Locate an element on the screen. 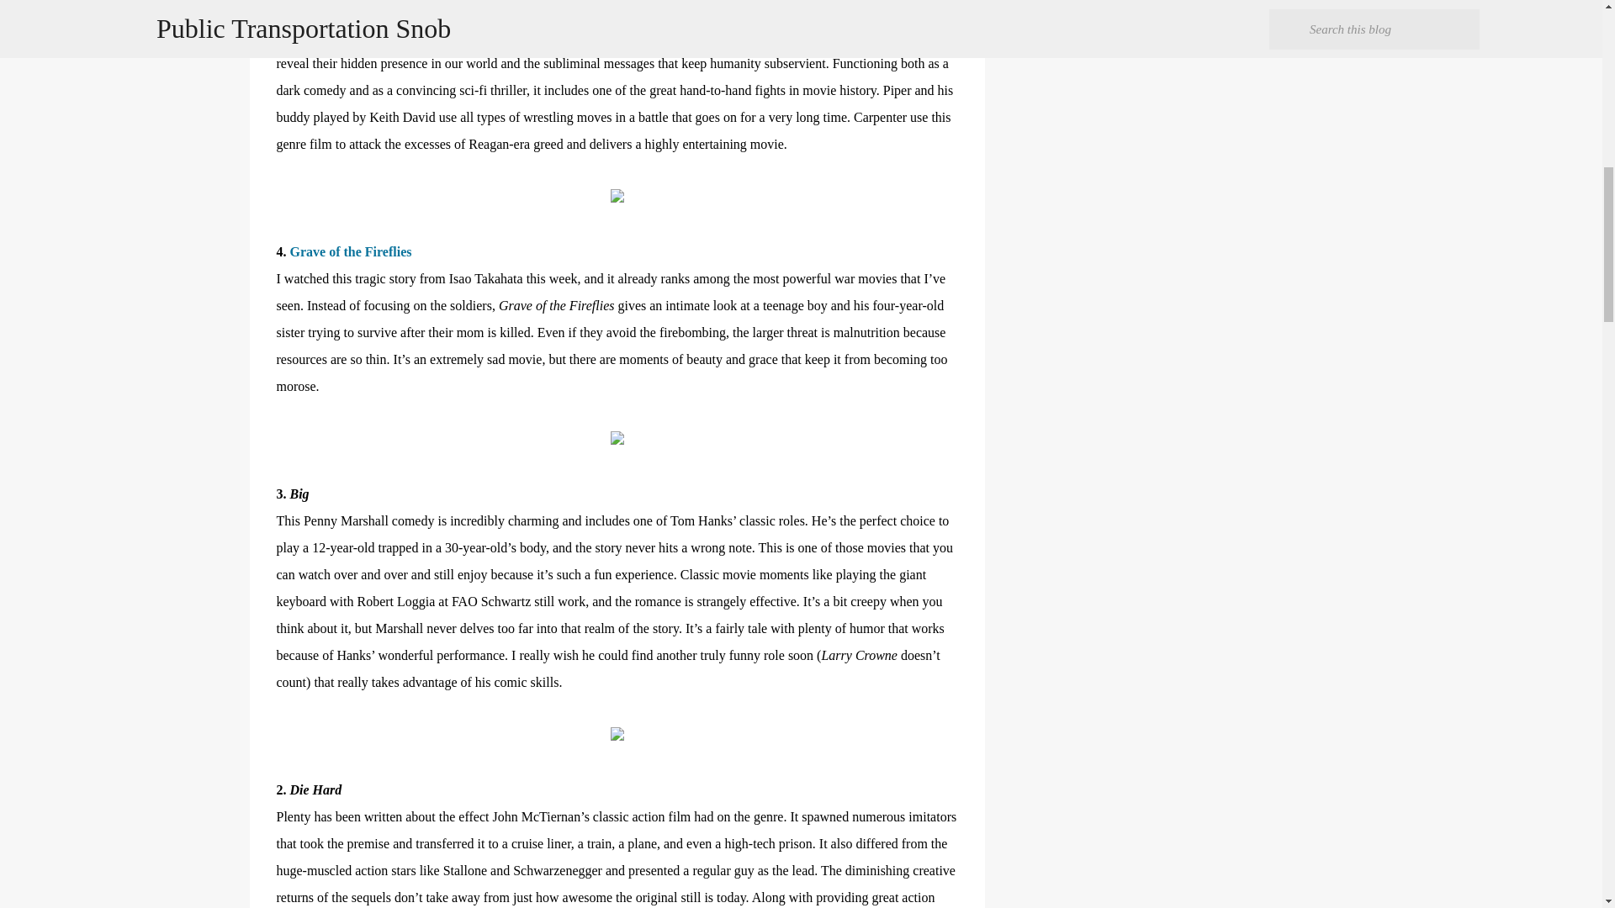  Grave of the Fireflies is located at coordinates (350, 251).